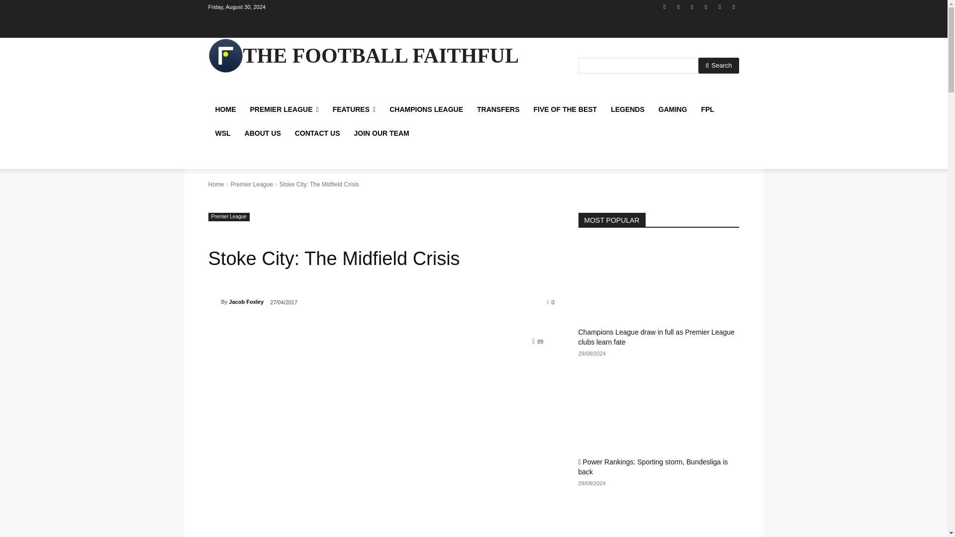 The height and width of the screenshot is (537, 955). Describe the element at coordinates (705, 6) in the screenshot. I see `TikTok` at that location.